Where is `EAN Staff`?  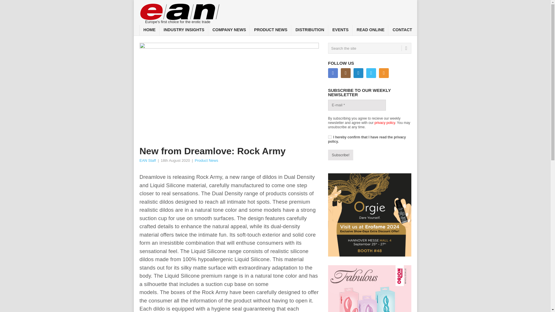 EAN Staff is located at coordinates (147, 160).